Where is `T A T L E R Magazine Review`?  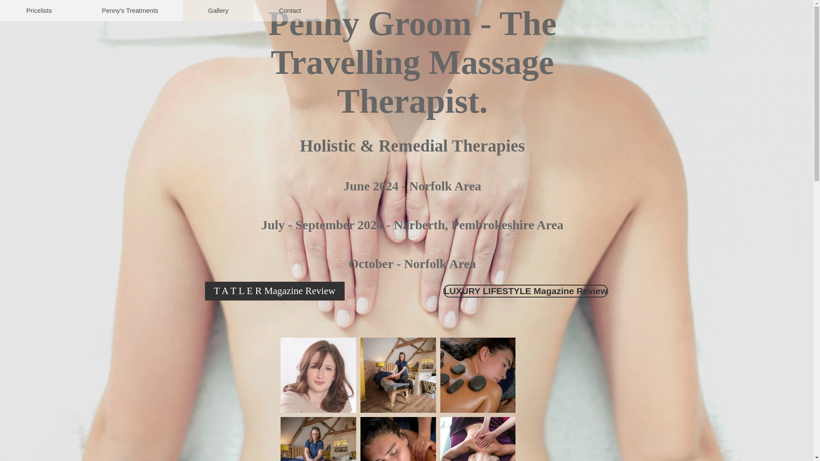
T A T L E R Magazine Review is located at coordinates (275, 291).